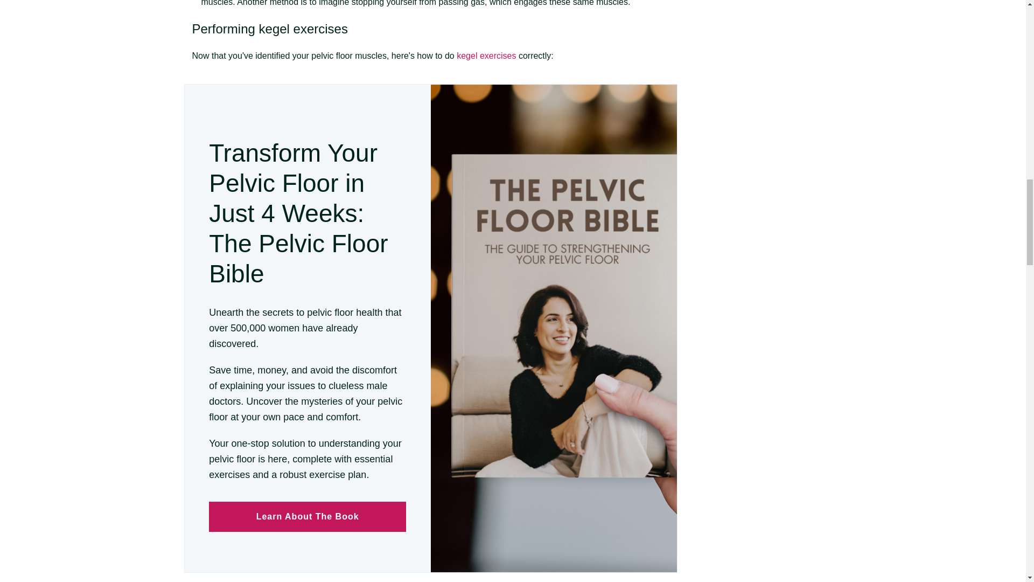 Image resolution: width=1034 pixels, height=582 pixels. Describe the element at coordinates (486, 56) in the screenshot. I see `kegel exercises` at that location.